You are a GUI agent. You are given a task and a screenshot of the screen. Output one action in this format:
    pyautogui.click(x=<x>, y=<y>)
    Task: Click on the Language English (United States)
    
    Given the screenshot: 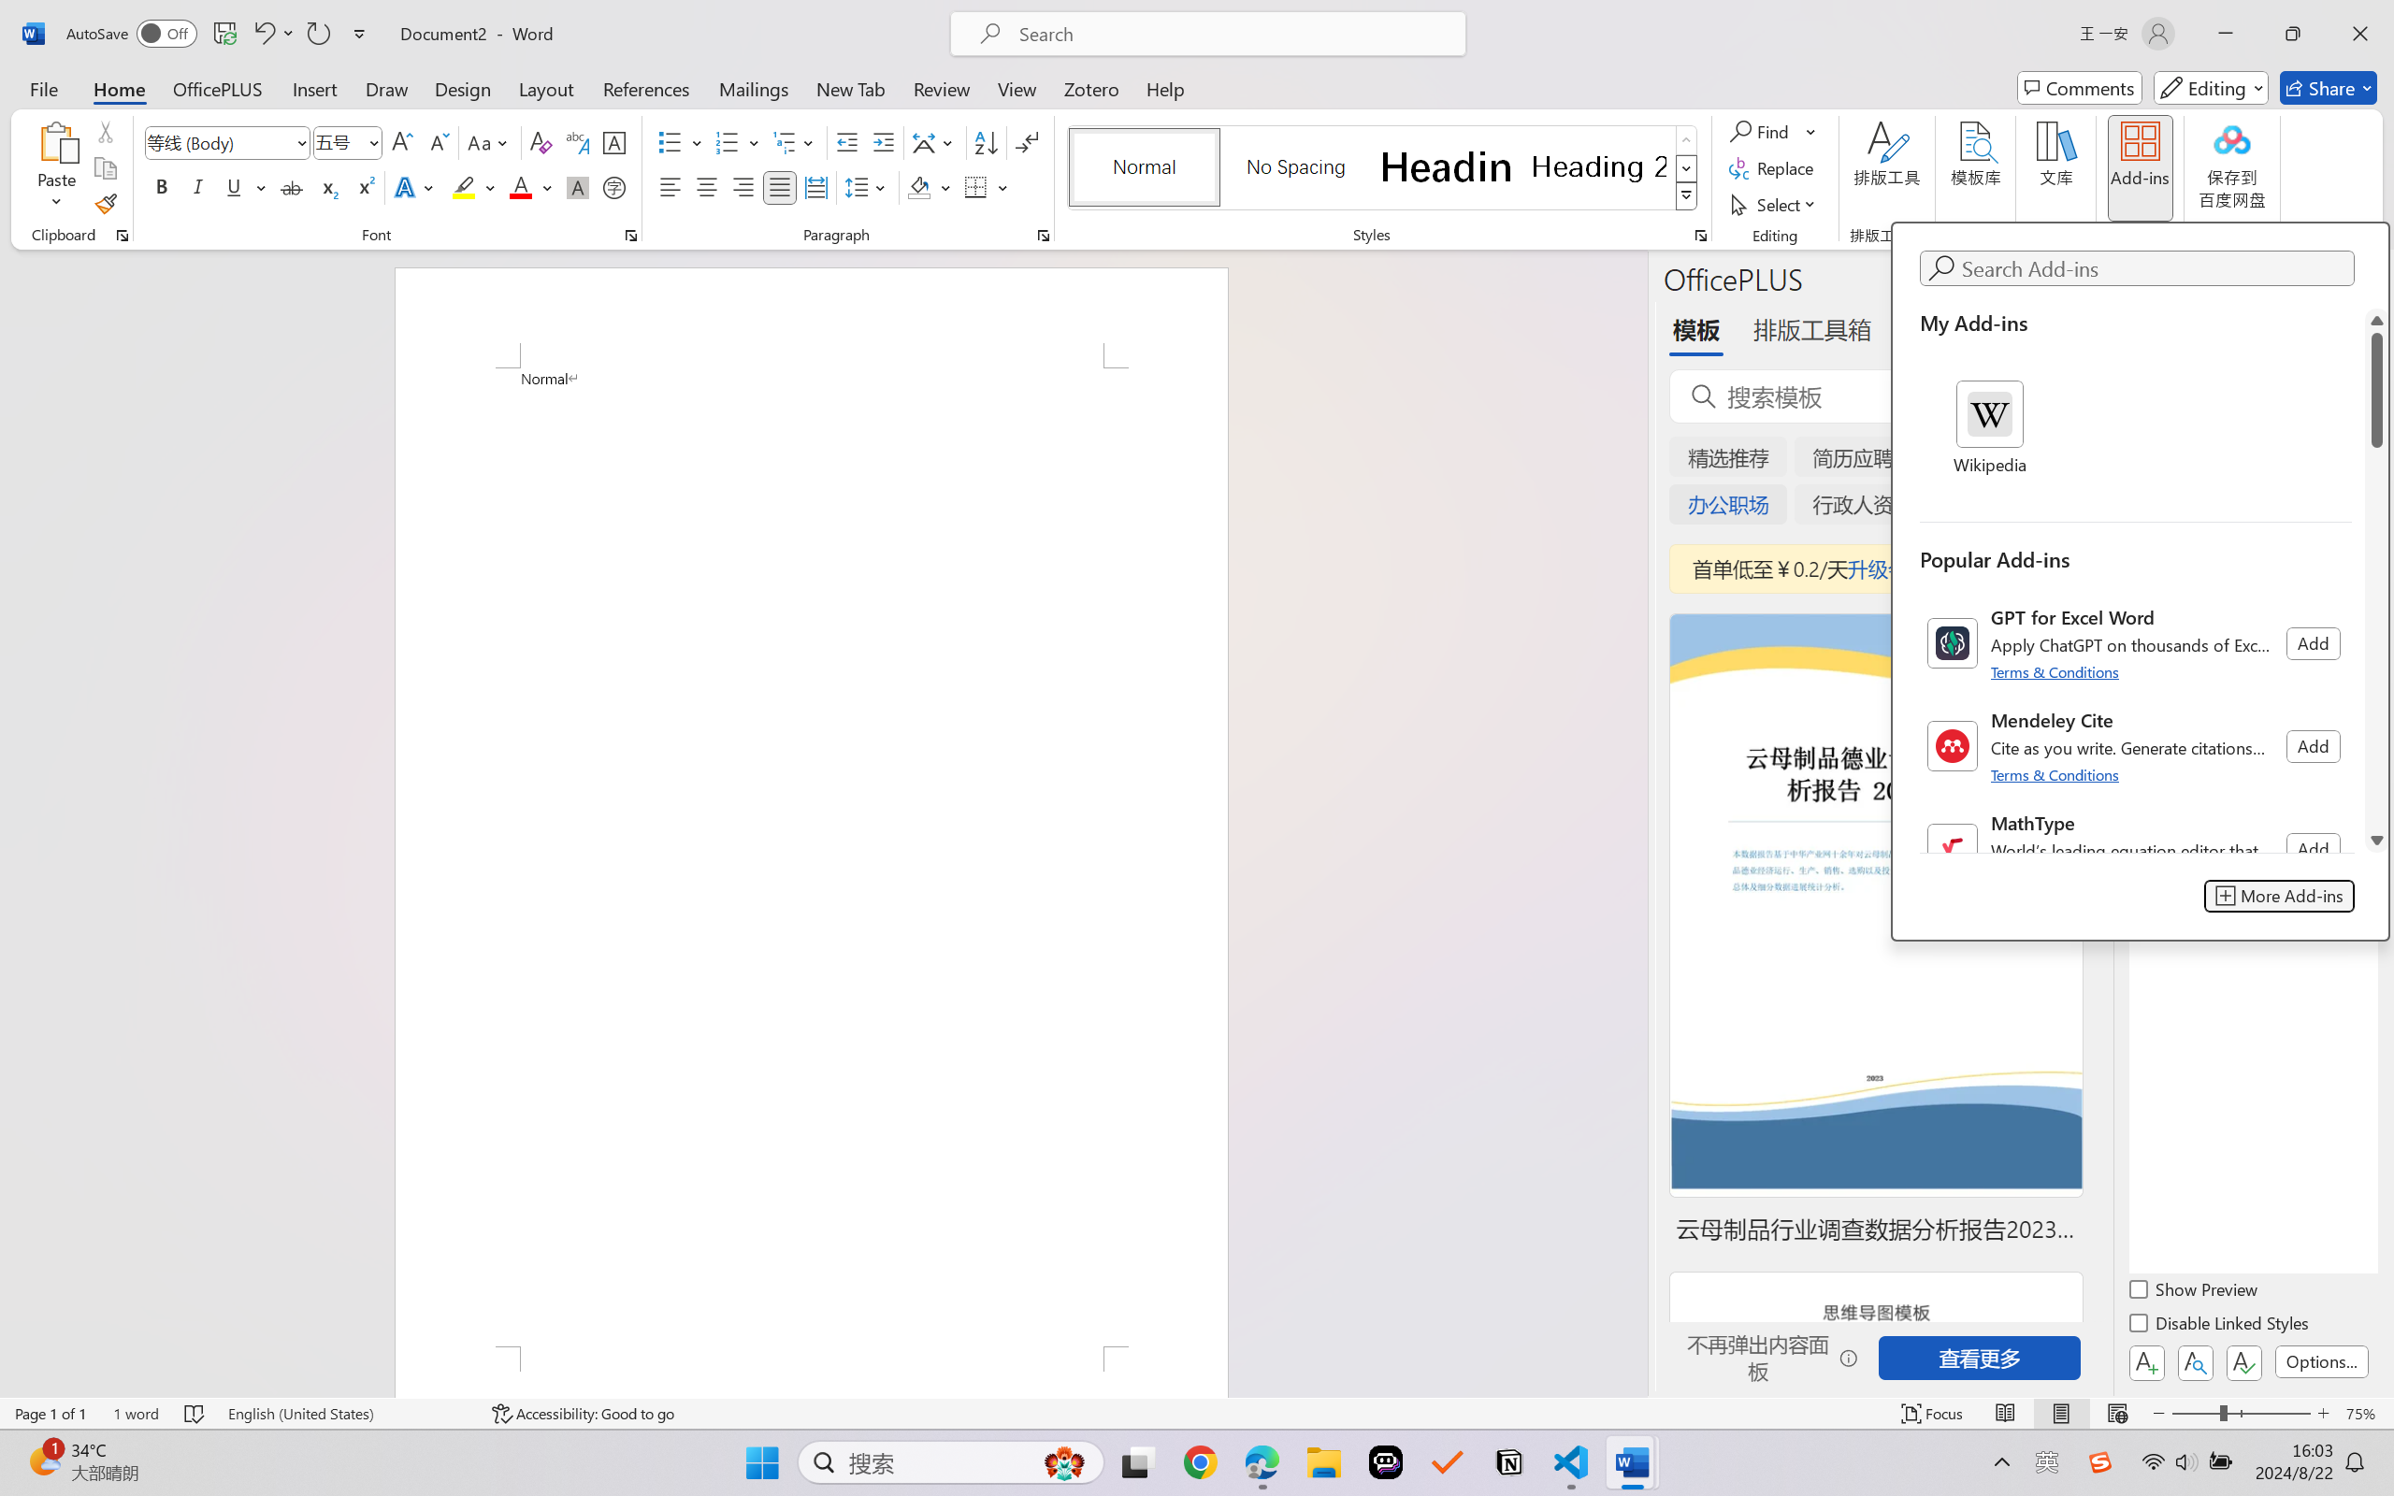 What is the action you would take?
    pyautogui.click(x=346, y=1414)
    